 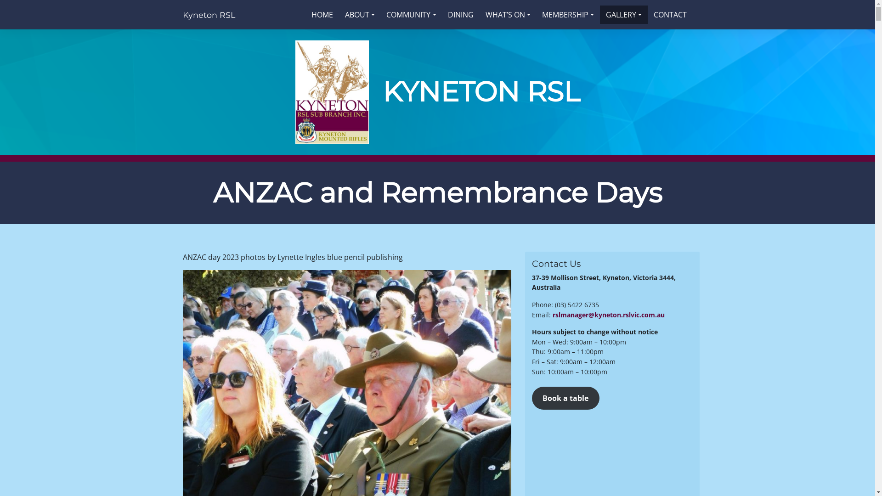 I want to click on GALLERY, so click(x=624, y=15).